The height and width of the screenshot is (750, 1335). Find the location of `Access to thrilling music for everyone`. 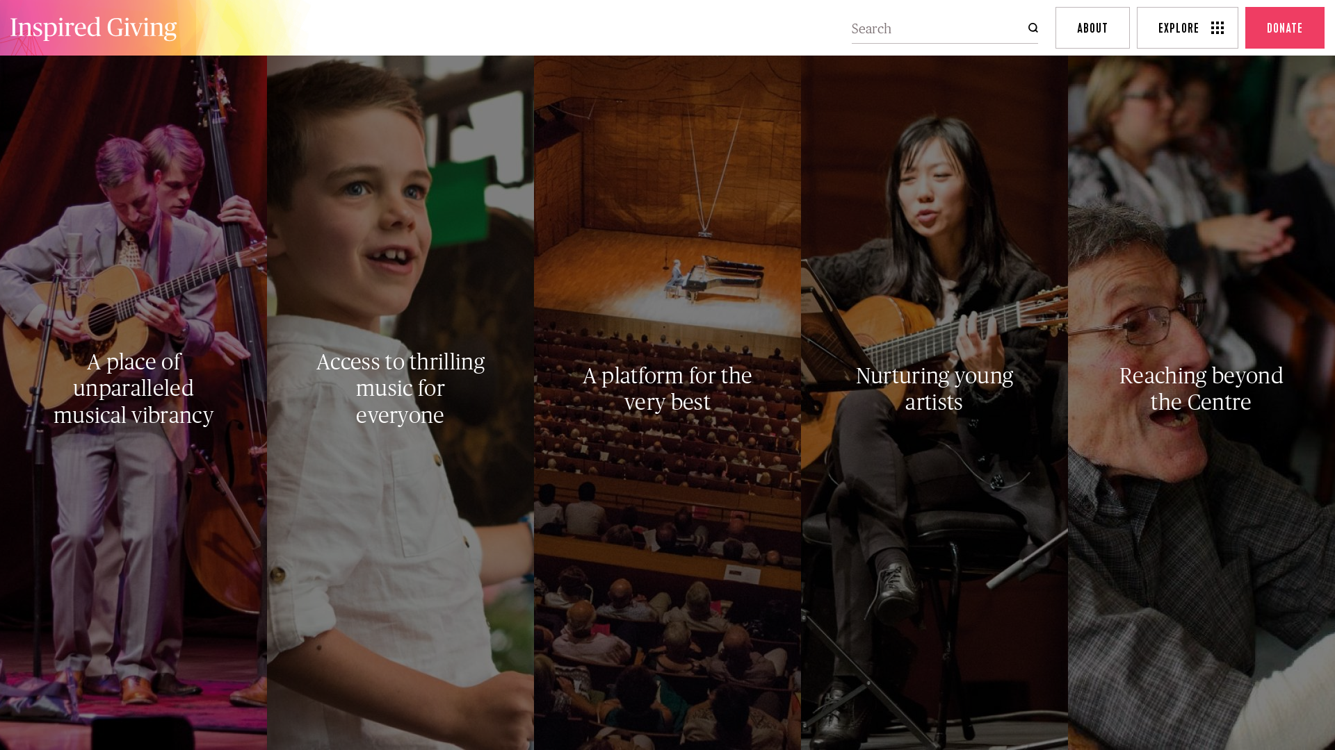

Access to thrilling music for everyone is located at coordinates (400, 389).